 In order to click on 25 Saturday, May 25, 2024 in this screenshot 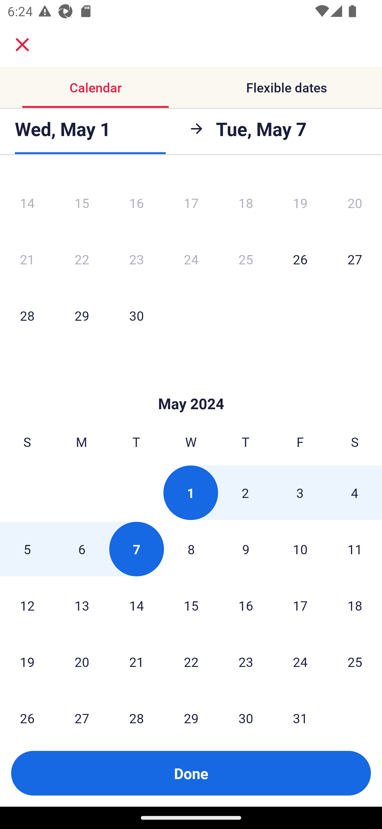, I will do `click(355, 661)`.